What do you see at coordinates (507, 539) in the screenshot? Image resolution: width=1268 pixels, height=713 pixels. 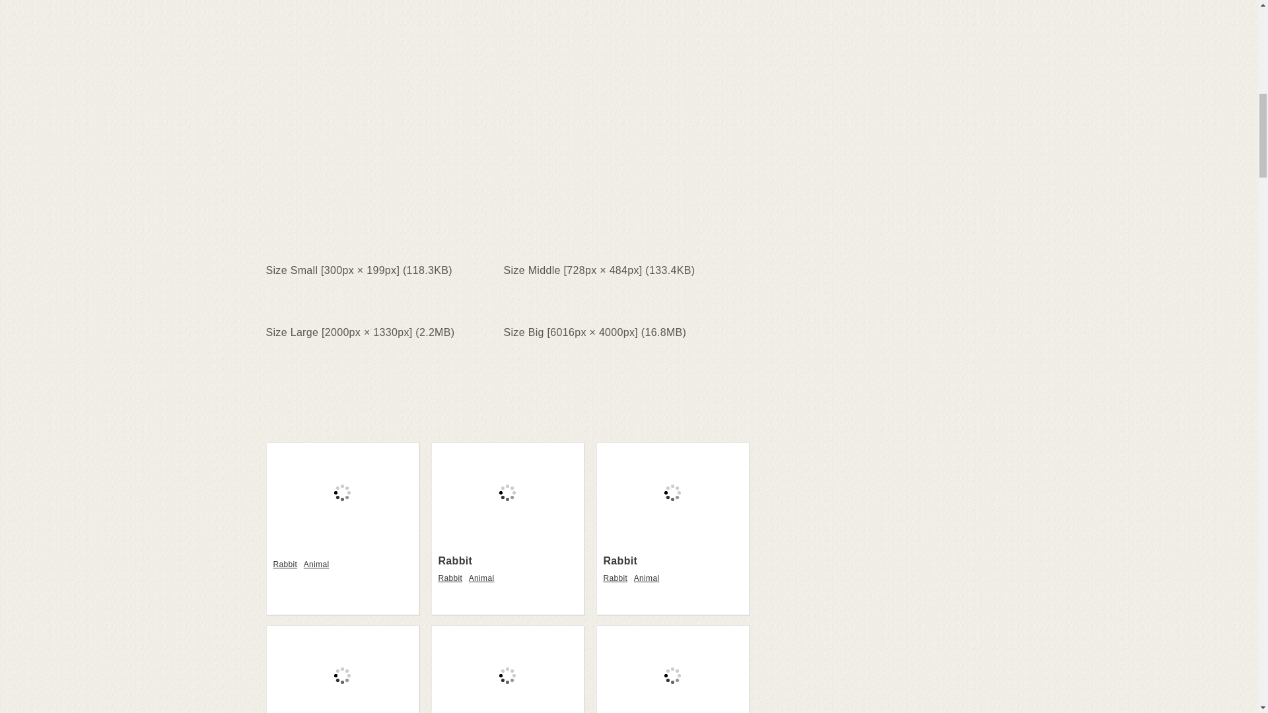 I see `Rabbit` at bounding box center [507, 539].